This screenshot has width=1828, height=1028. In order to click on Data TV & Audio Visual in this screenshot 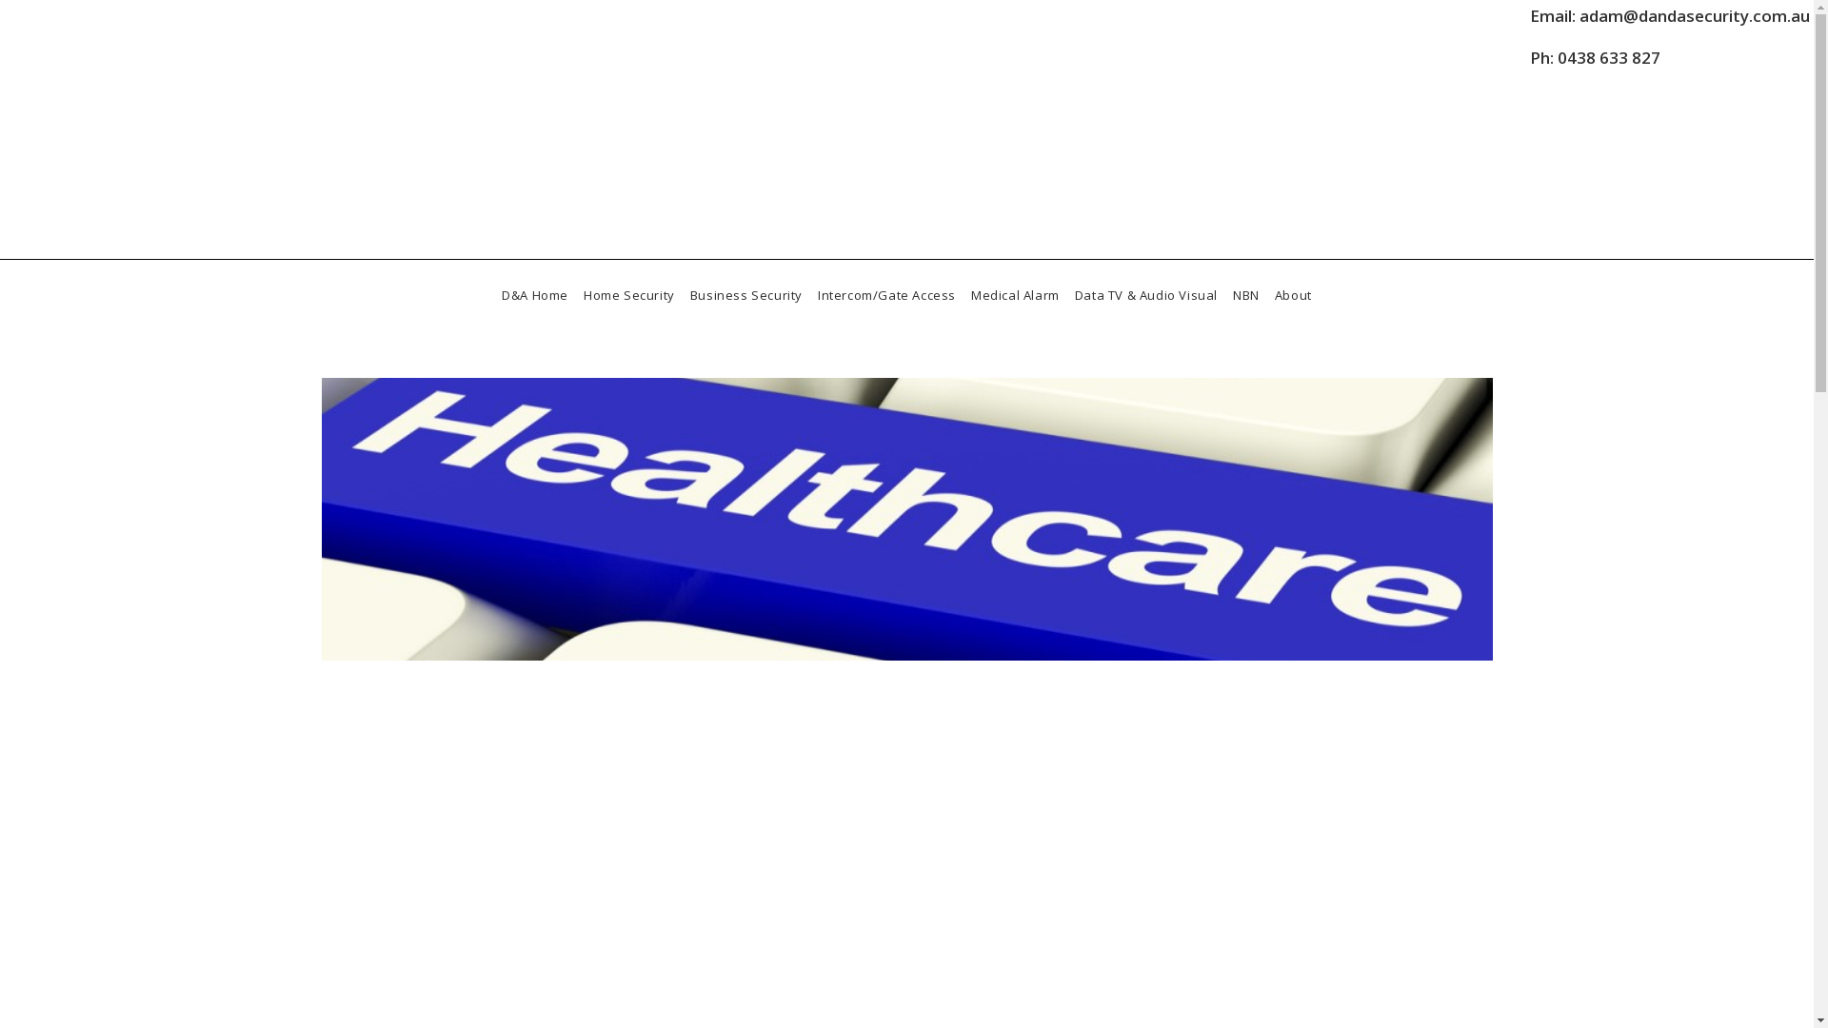, I will do `click(1146, 295)`.